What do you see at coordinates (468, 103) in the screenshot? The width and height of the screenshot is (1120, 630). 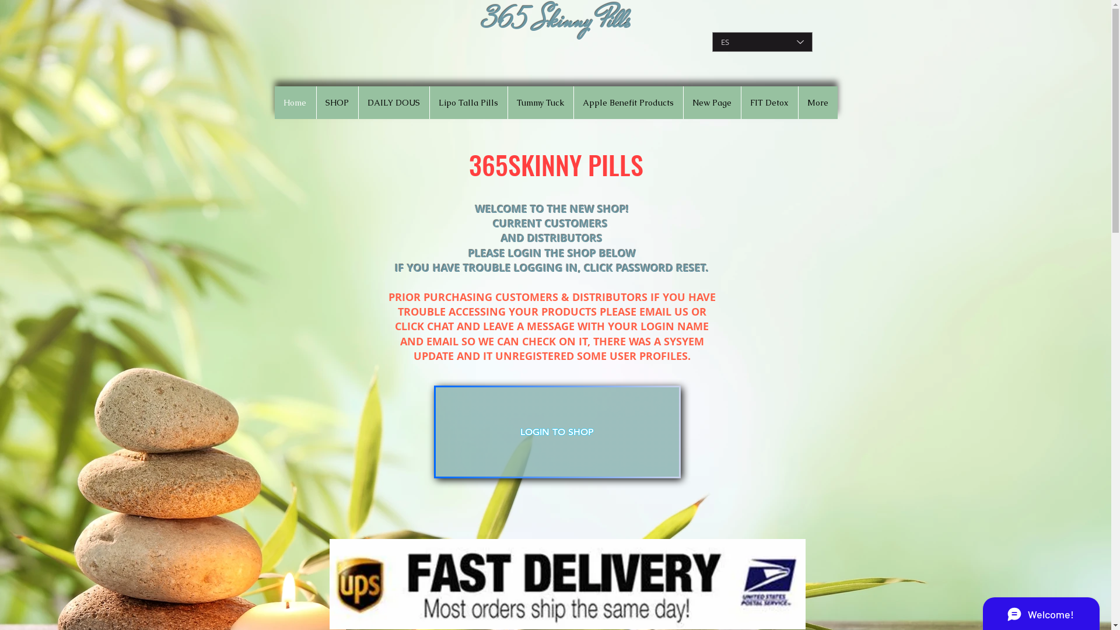 I see `Lipo Talla Pills` at bounding box center [468, 103].